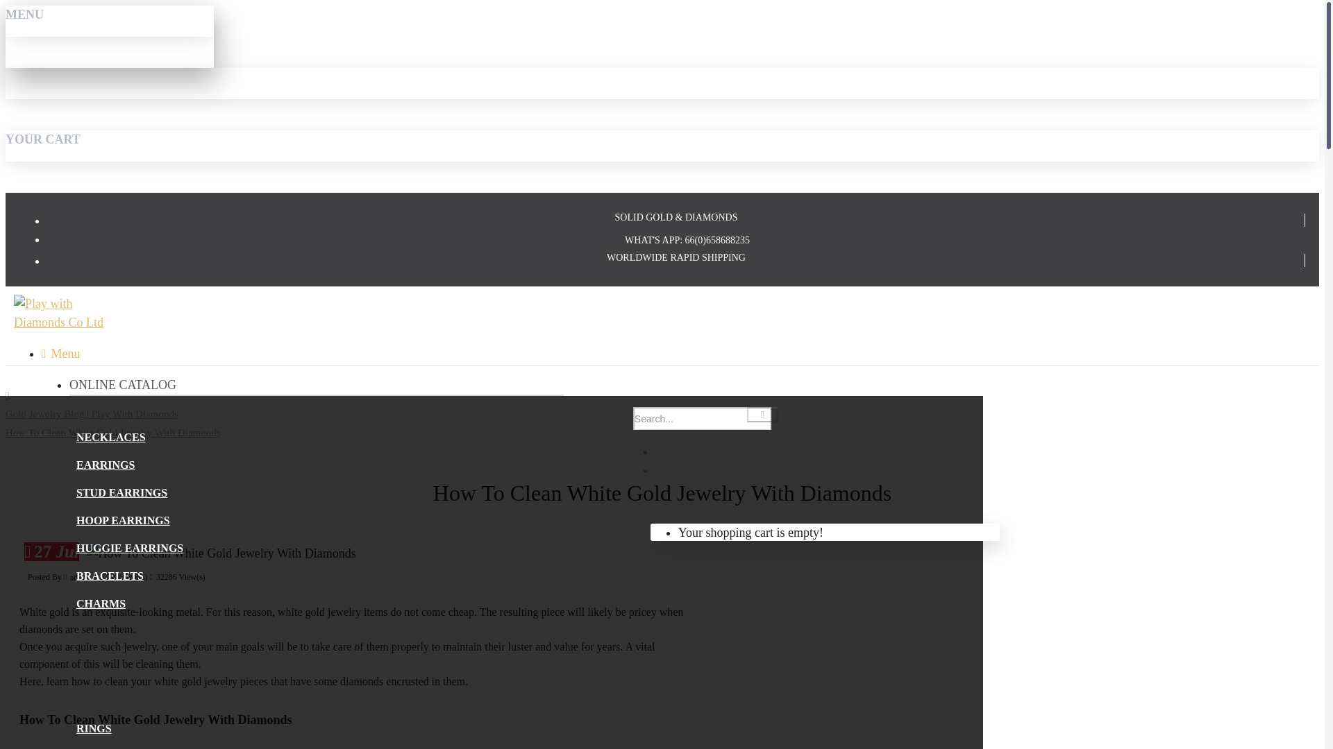 This screenshot has width=1333, height=749. I want to click on RINGS, so click(93, 729).